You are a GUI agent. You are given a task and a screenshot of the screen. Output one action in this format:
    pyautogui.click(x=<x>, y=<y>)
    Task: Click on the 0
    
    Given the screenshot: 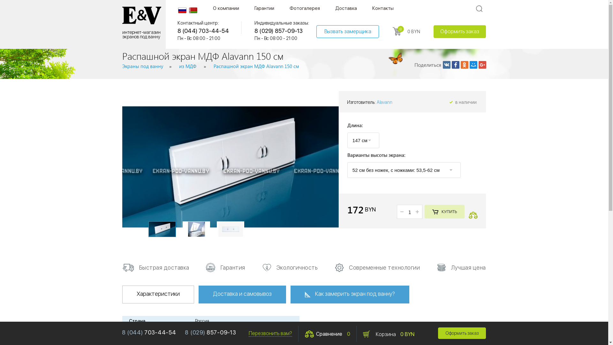 What is the action you would take?
    pyautogui.click(x=397, y=31)
    